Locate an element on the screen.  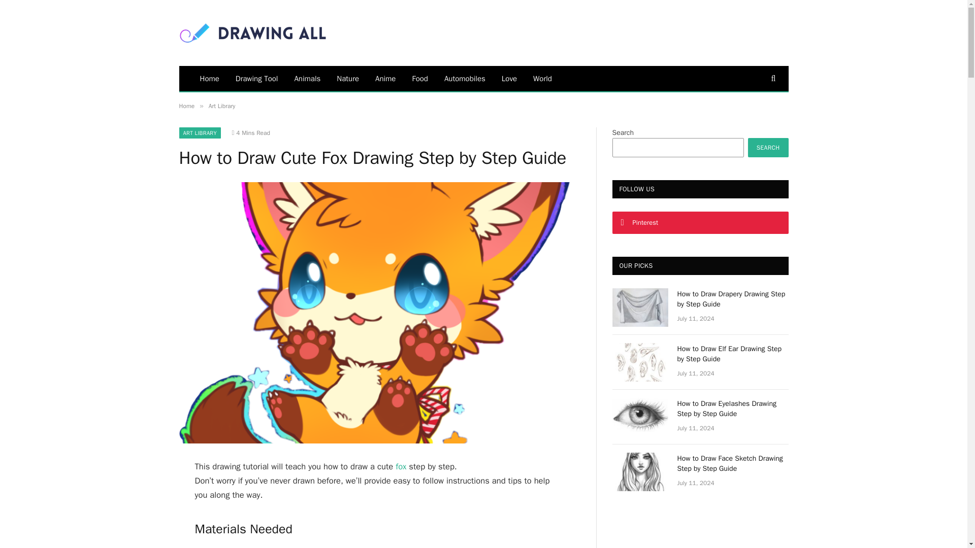
World is located at coordinates (542, 78).